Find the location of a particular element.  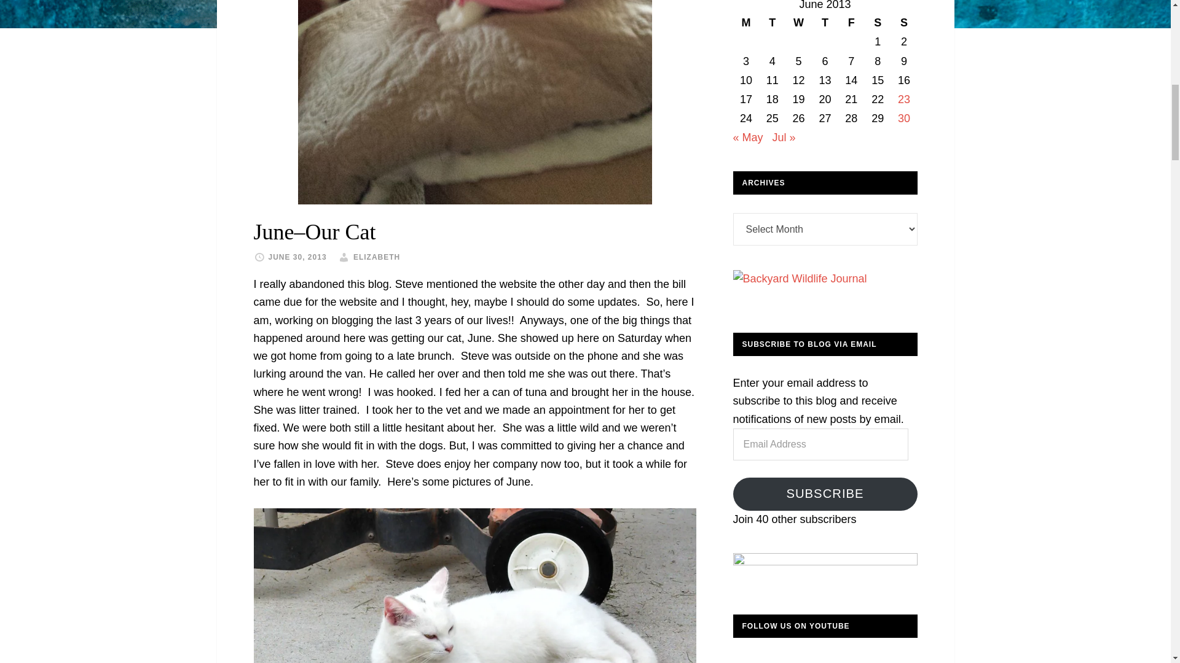

YouTube is located at coordinates (747, 659).